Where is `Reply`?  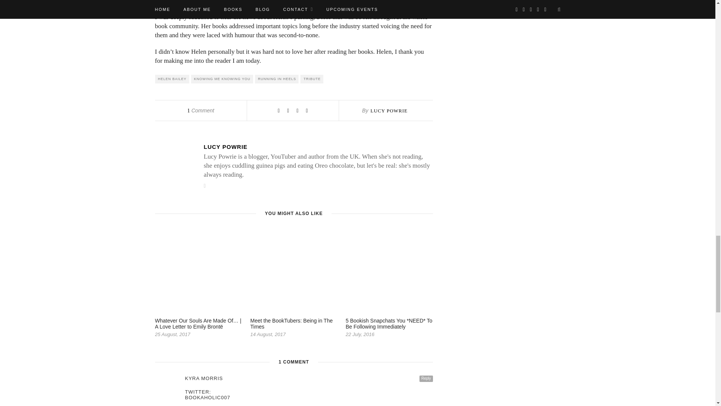 Reply is located at coordinates (426, 379).